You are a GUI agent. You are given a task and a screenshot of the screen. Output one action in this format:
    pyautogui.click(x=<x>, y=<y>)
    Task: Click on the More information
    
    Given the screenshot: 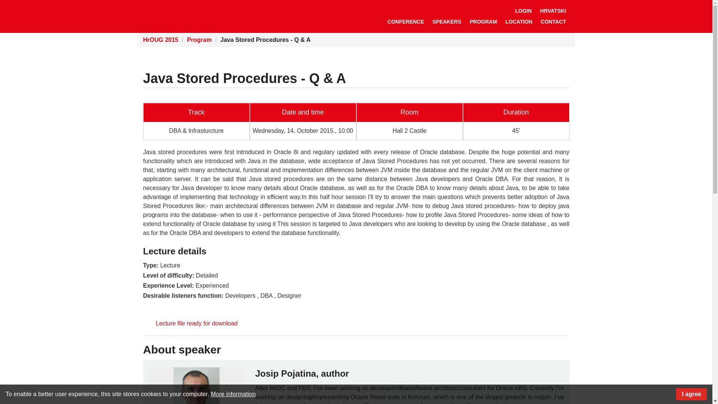 What is the action you would take?
    pyautogui.click(x=233, y=394)
    